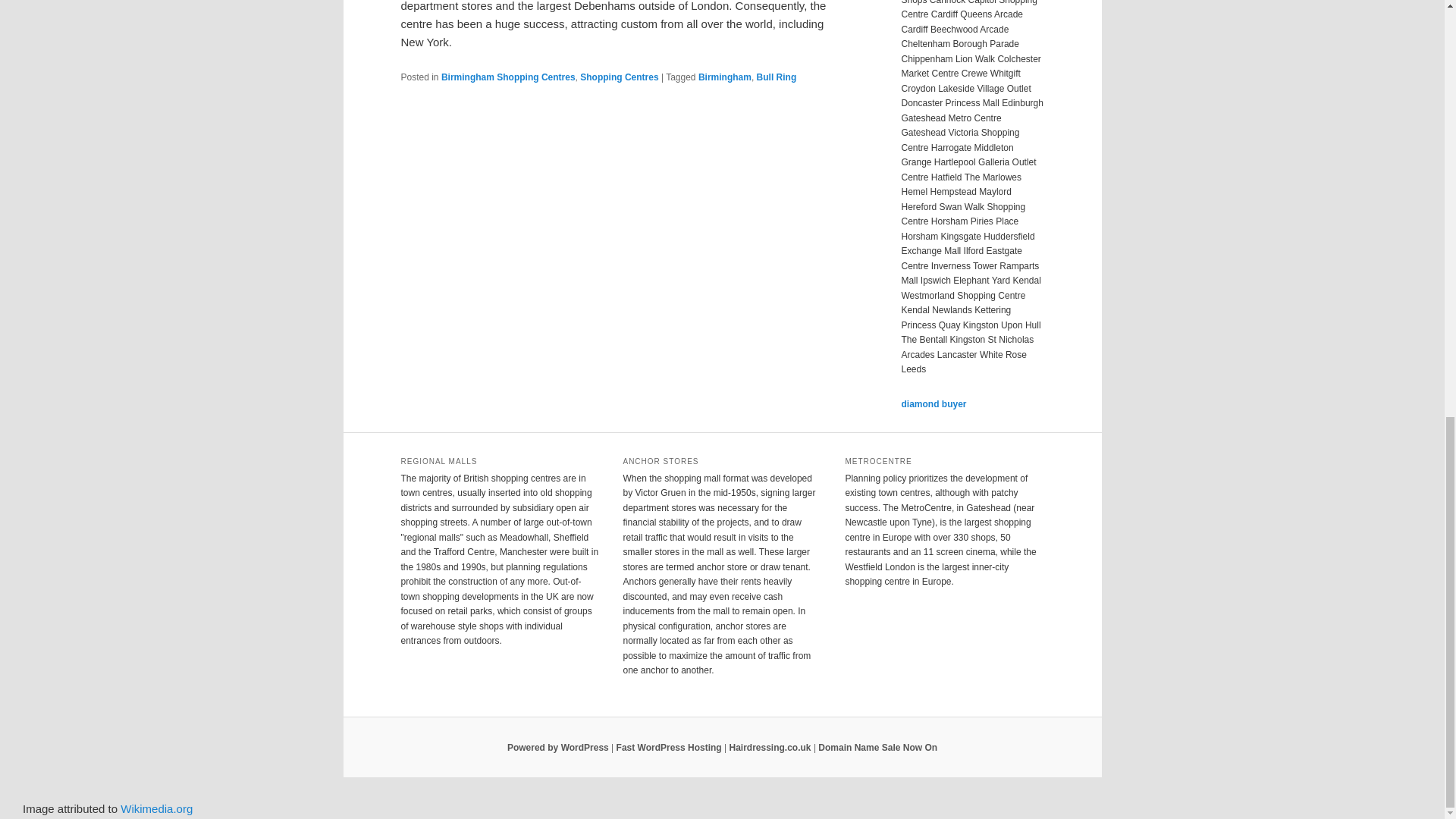  I want to click on Birmingham, so click(725, 77).